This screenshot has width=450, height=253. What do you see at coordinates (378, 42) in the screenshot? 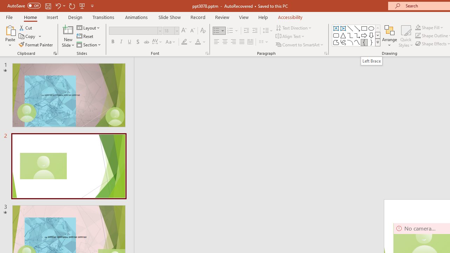
I see `Class: NetUIImage` at bounding box center [378, 42].